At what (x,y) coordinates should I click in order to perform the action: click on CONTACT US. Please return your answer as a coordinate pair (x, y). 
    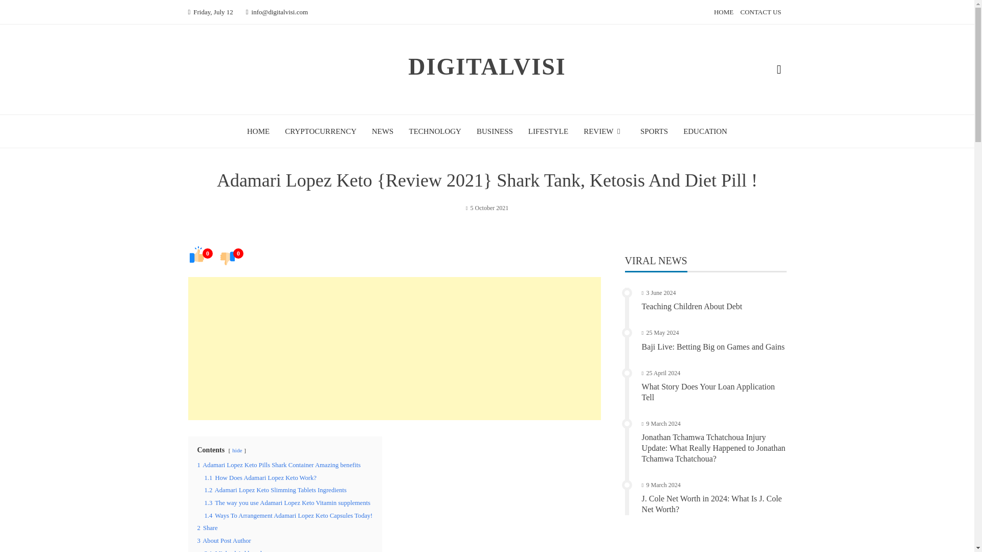
    Looking at the image, I should click on (761, 12).